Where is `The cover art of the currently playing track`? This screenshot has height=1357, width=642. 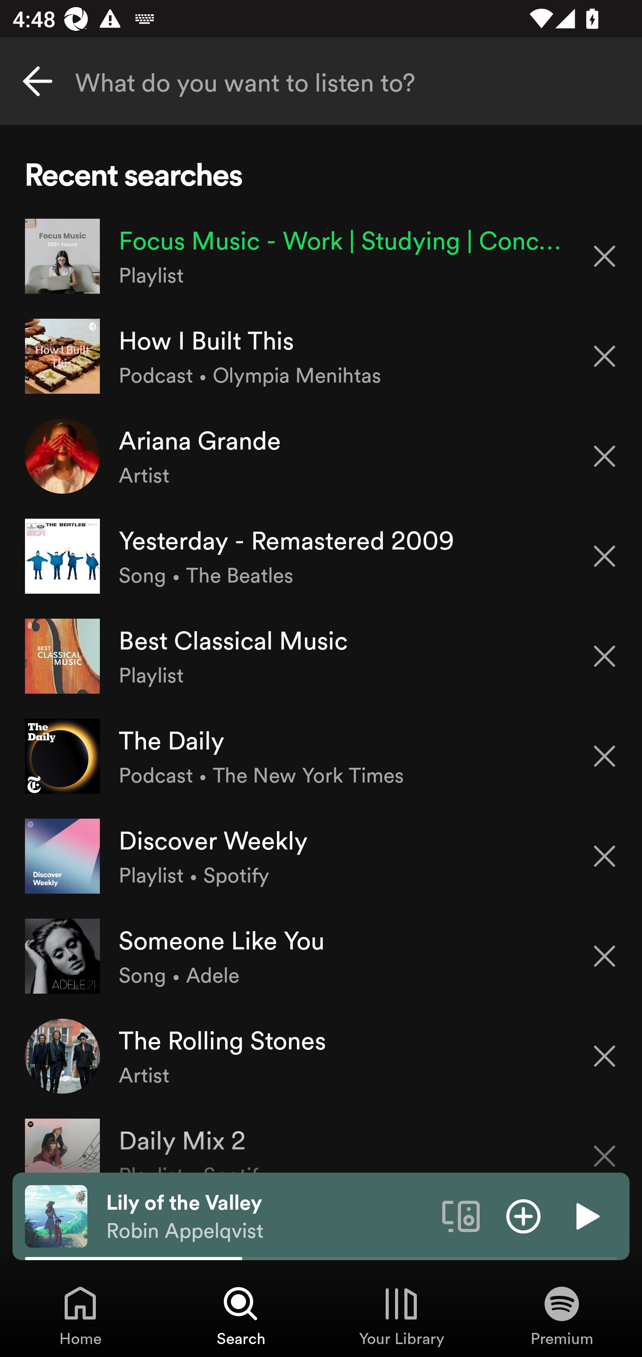 The cover art of the currently playing track is located at coordinates (56, 1215).